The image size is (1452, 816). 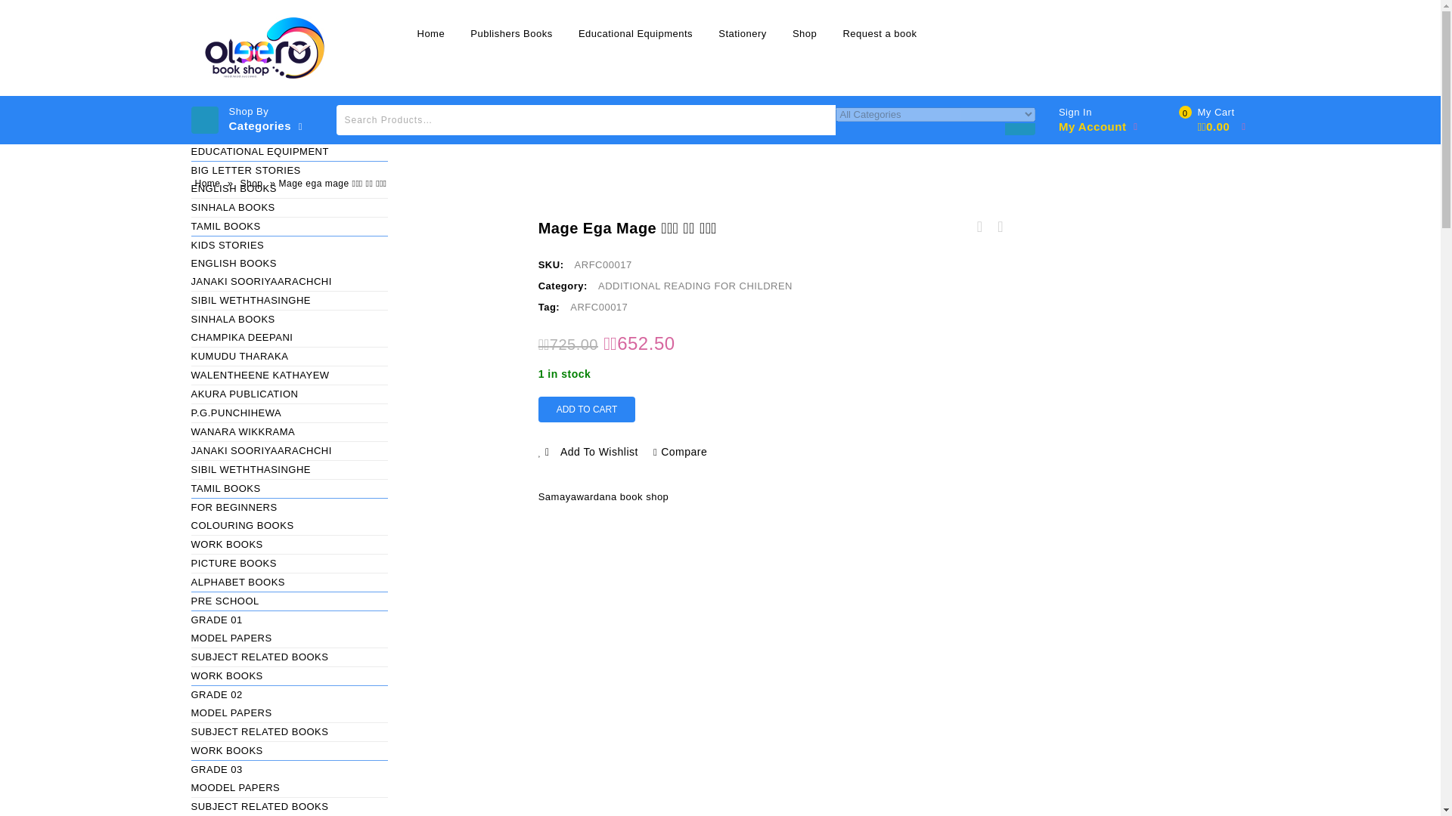 What do you see at coordinates (1019, 138) in the screenshot?
I see `Search` at bounding box center [1019, 138].